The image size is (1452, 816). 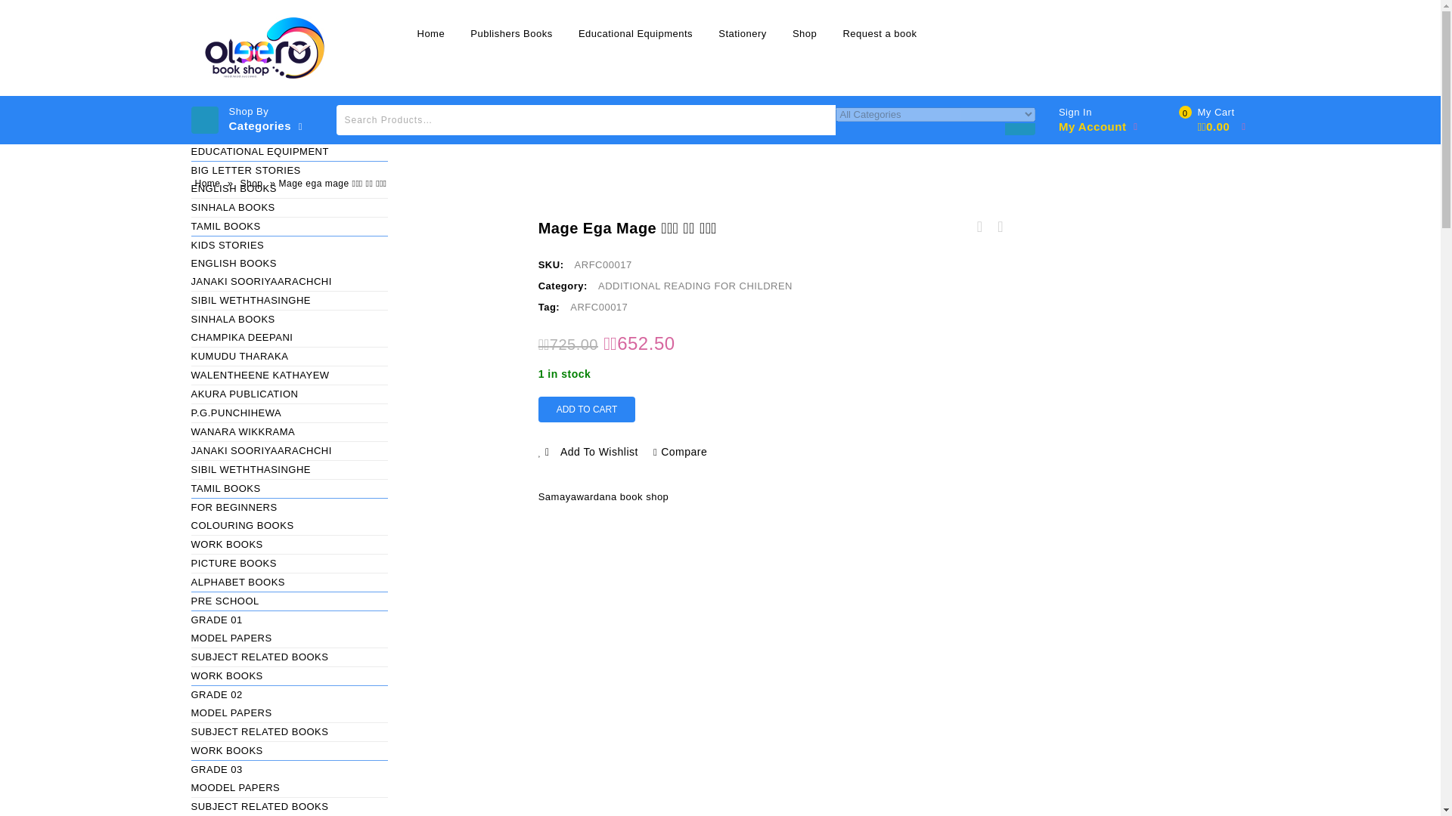 What do you see at coordinates (1019, 138) in the screenshot?
I see `Search` at bounding box center [1019, 138].